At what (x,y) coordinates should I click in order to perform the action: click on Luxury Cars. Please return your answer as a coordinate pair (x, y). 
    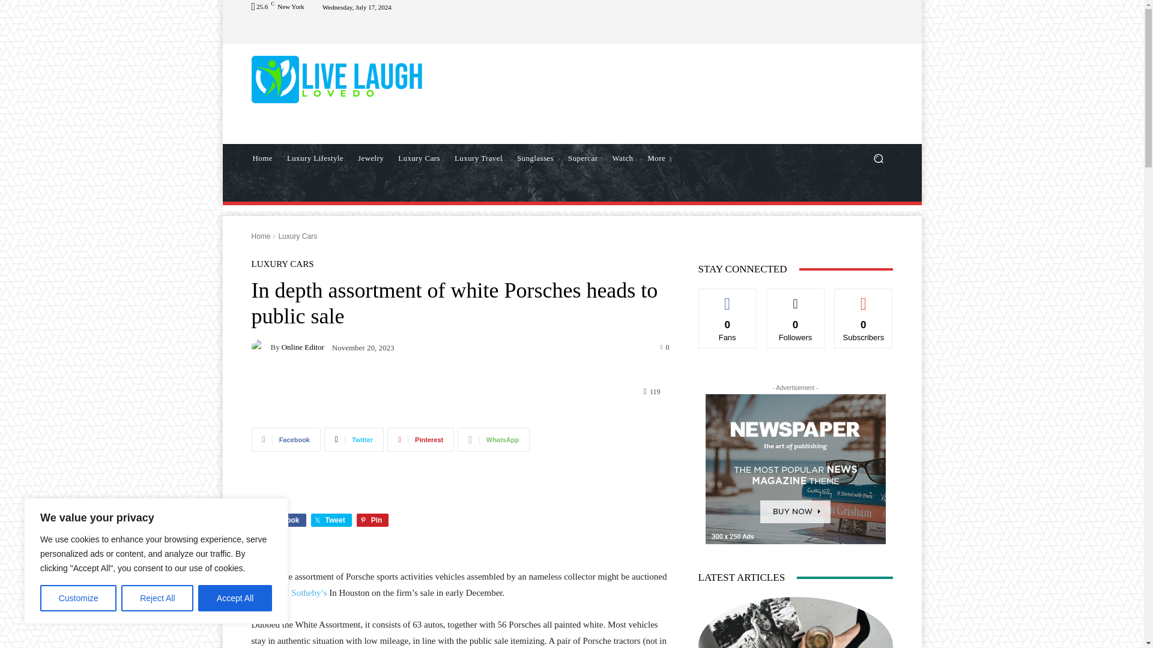
    Looking at the image, I should click on (419, 158).